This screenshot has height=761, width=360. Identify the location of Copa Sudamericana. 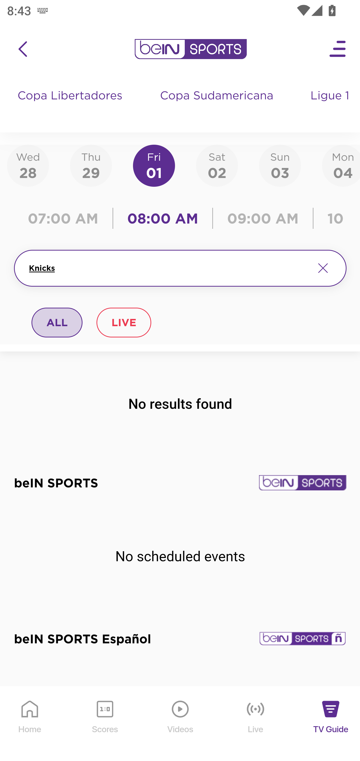
(217, 105).